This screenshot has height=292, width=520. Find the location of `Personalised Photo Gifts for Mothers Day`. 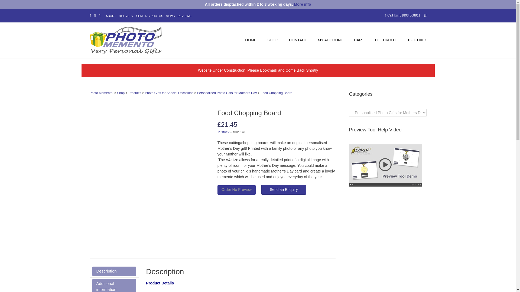

Personalised Photo Gifts for Mothers Day is located at coordinates (227, 93).